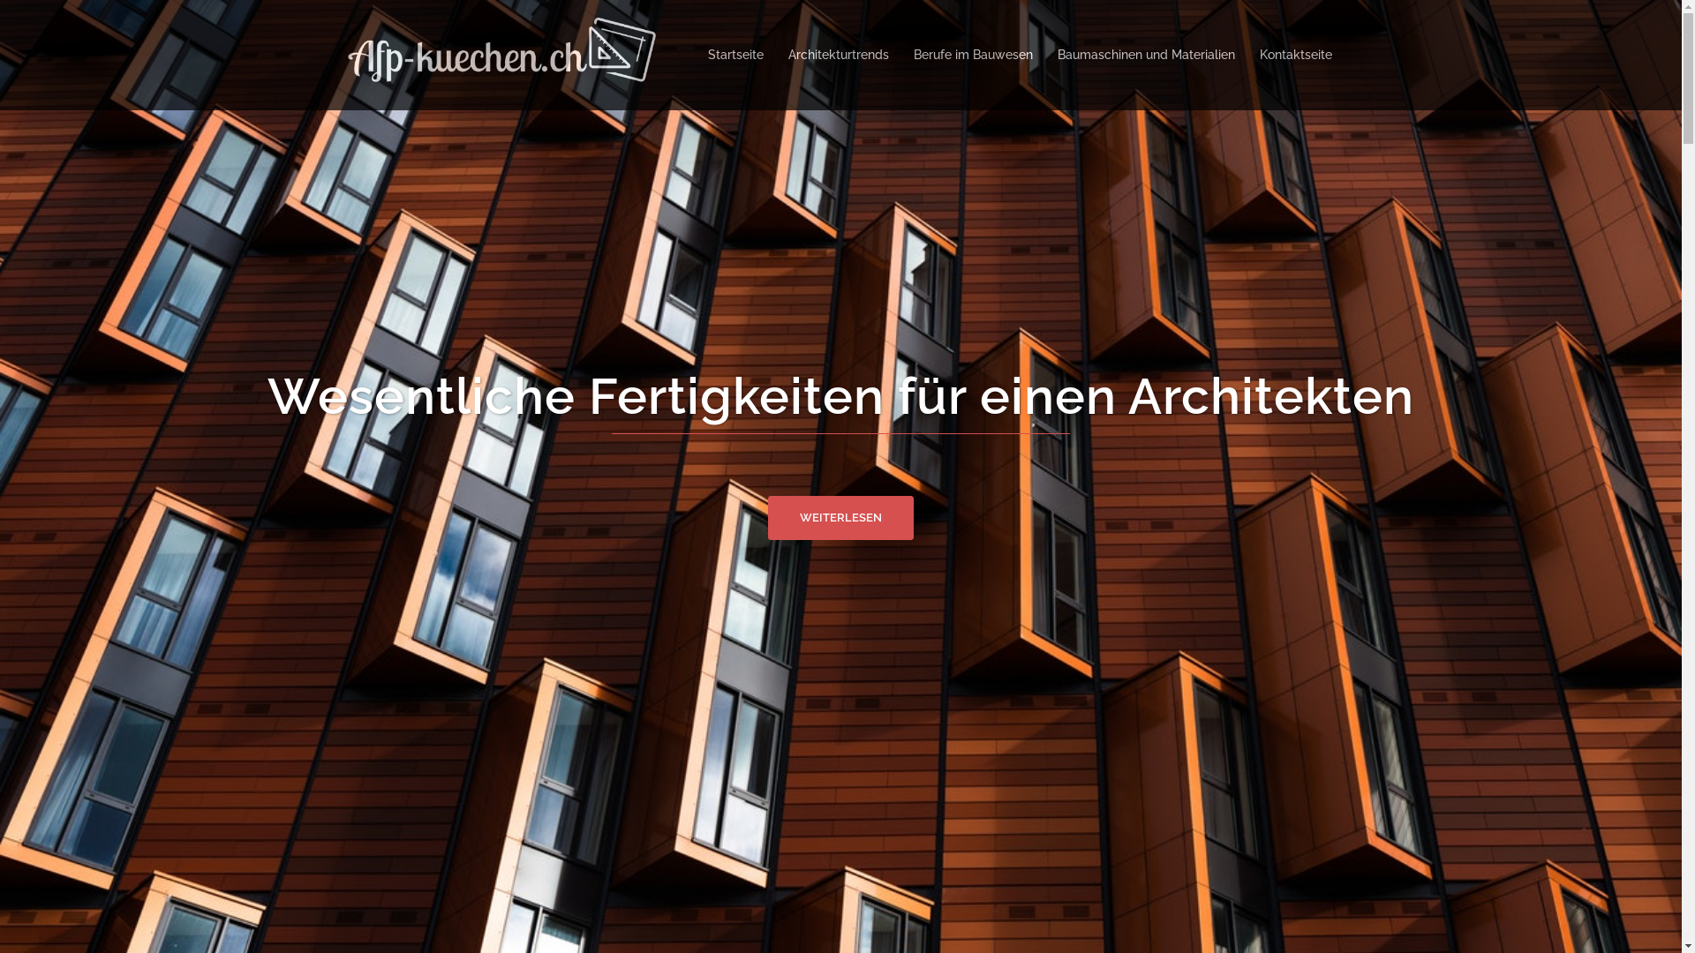  What do you see at coordinates (838, 56) in the screenshot?
I see `Architekturtrends` at bounding box center [838, 56].